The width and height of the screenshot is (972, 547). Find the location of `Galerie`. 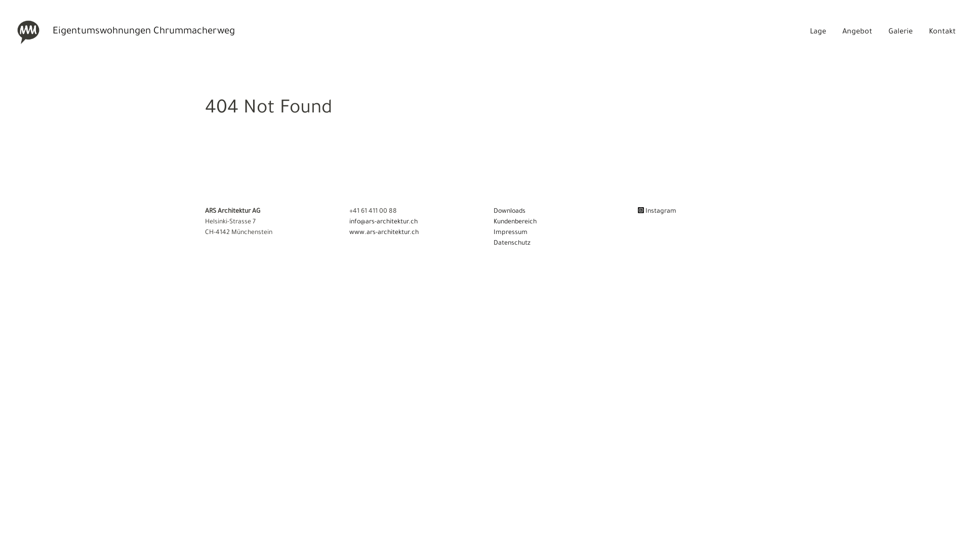

Galerie is located at coordinates (901, 32).